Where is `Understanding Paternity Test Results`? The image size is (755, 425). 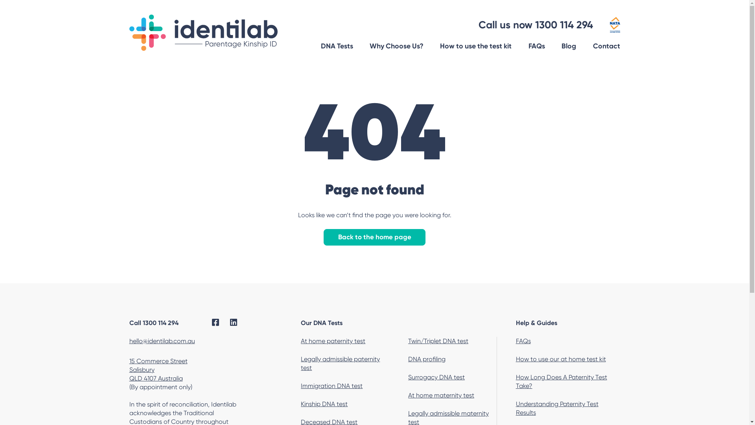
Understanding Paternity Test Results is located at coordinates (568, 408).